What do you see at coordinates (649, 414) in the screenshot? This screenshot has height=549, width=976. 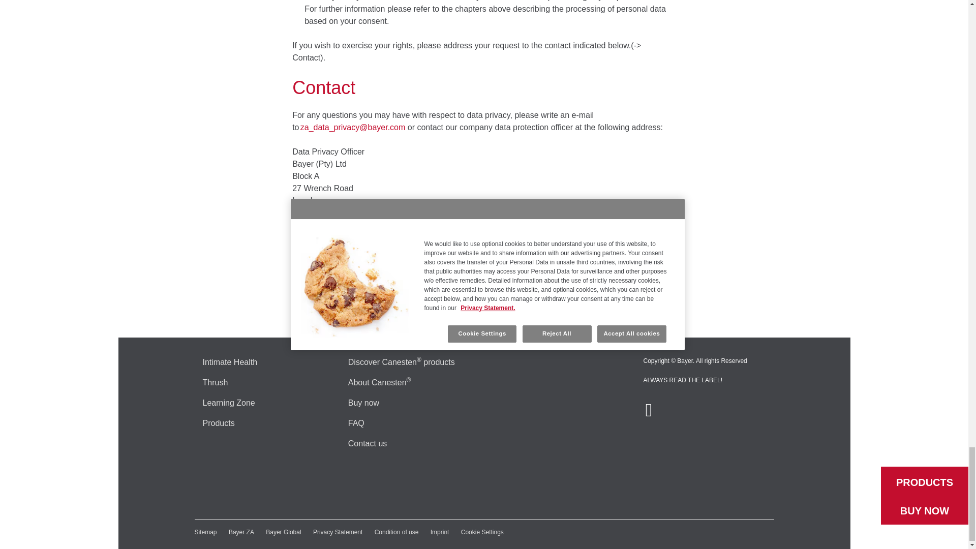 I see `Facebook` at bounding box center [649, 414].